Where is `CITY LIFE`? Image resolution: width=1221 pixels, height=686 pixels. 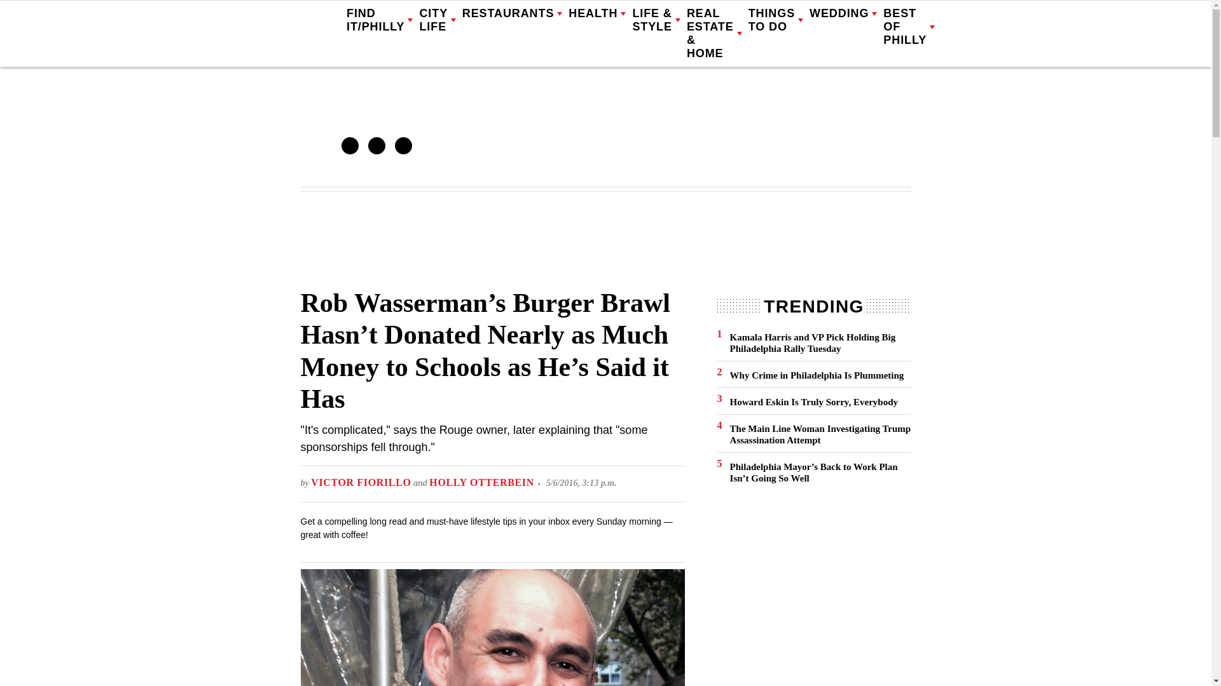
CITY LIFE is located at coordinates (437, 20).